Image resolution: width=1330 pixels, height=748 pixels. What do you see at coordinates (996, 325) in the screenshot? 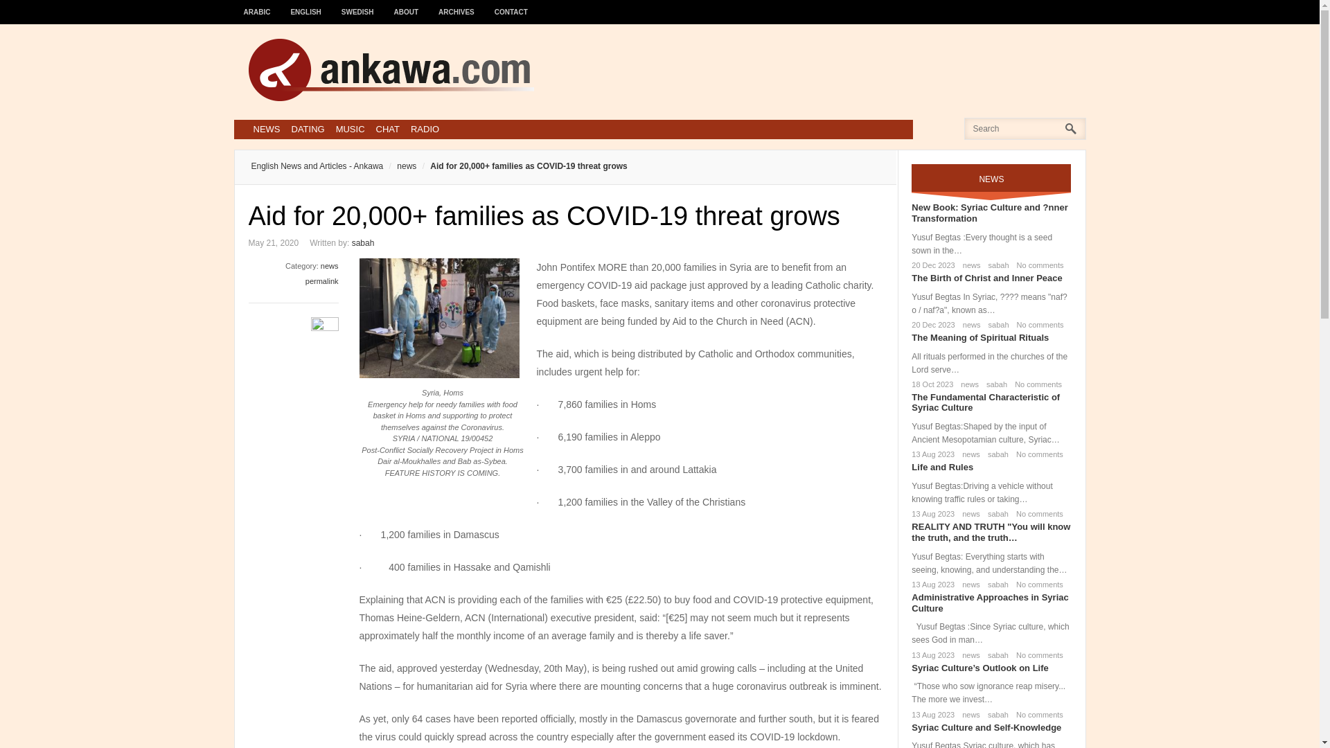
I see `sabah` at bounding box center [996, 325].